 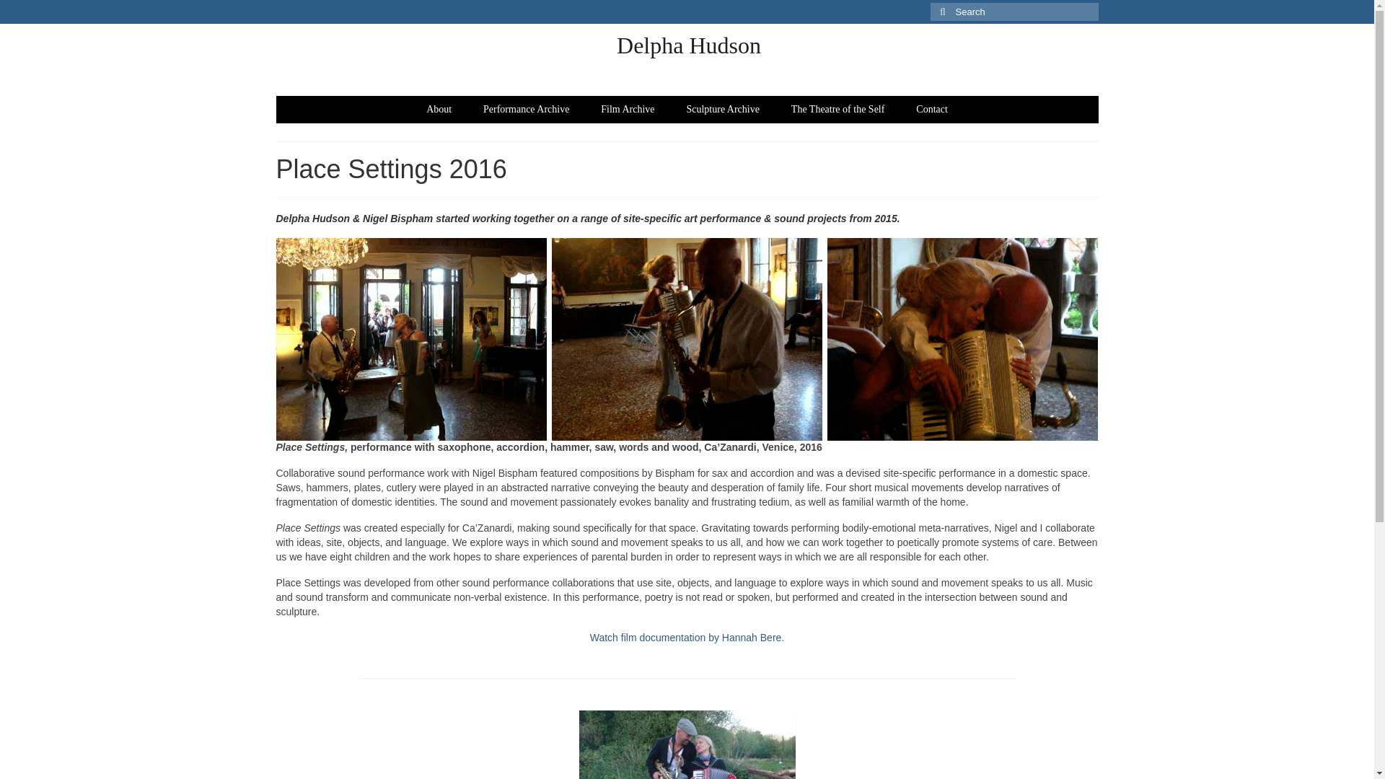 I want to click on Delpha Hudson, so click(x=688, y=45).